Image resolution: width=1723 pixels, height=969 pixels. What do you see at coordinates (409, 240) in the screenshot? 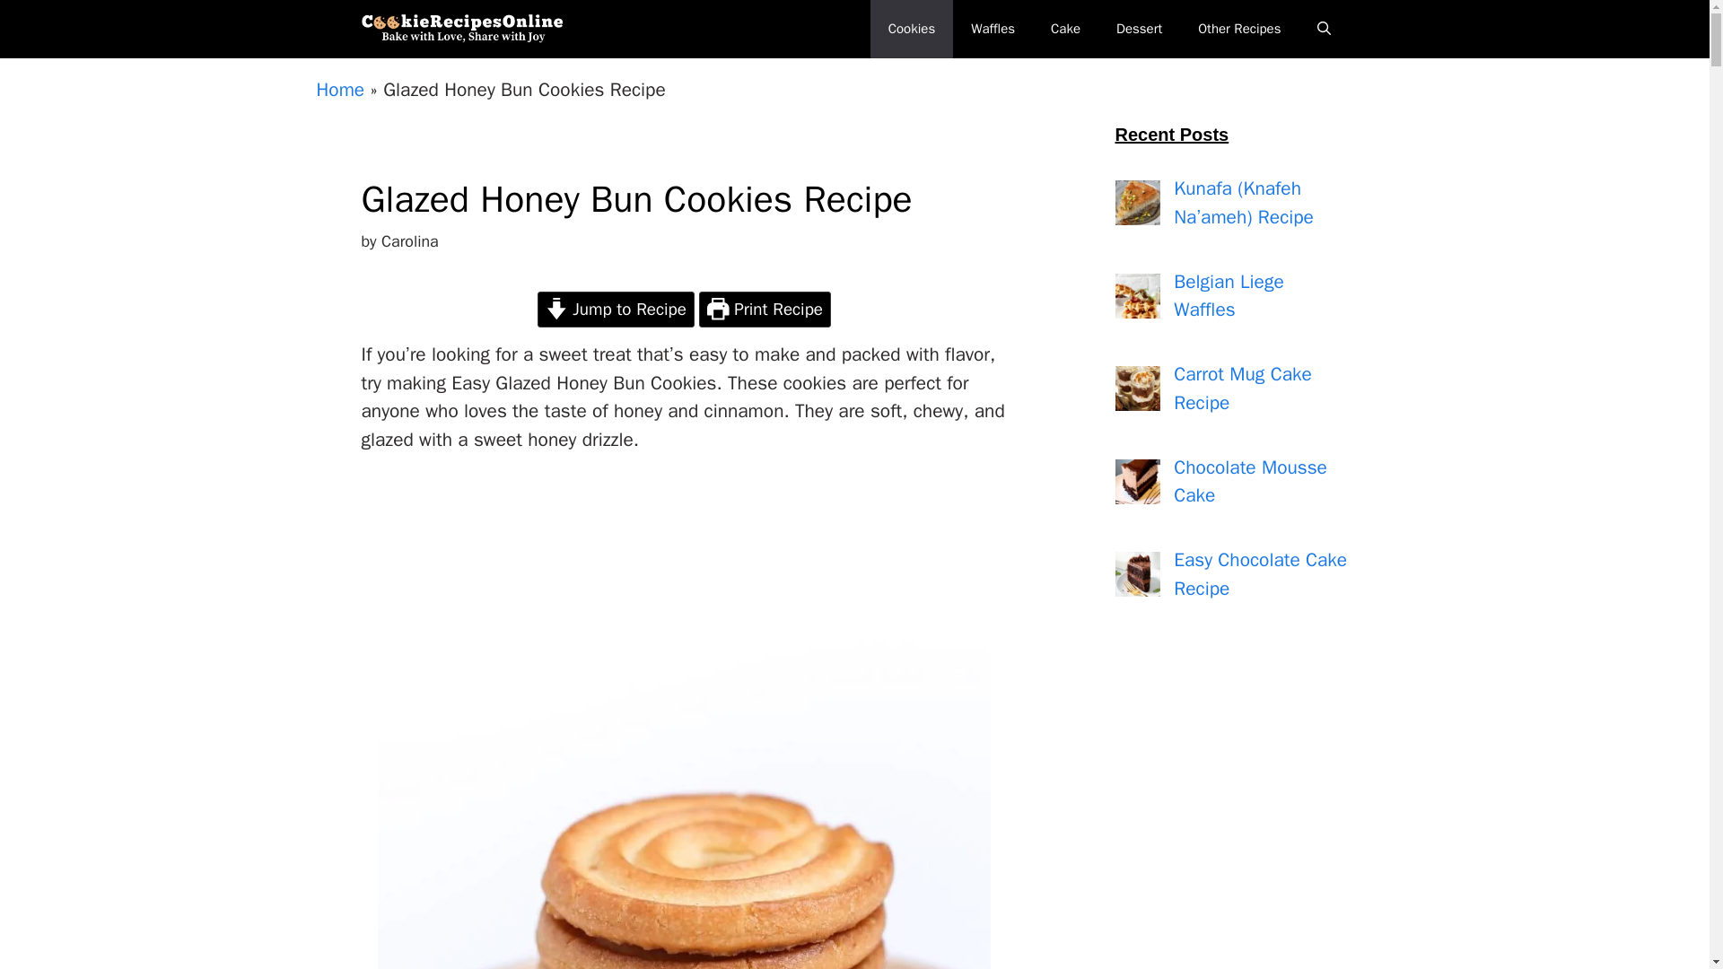
I see `View all posts by Carolina` at bounding box center [409, 240].